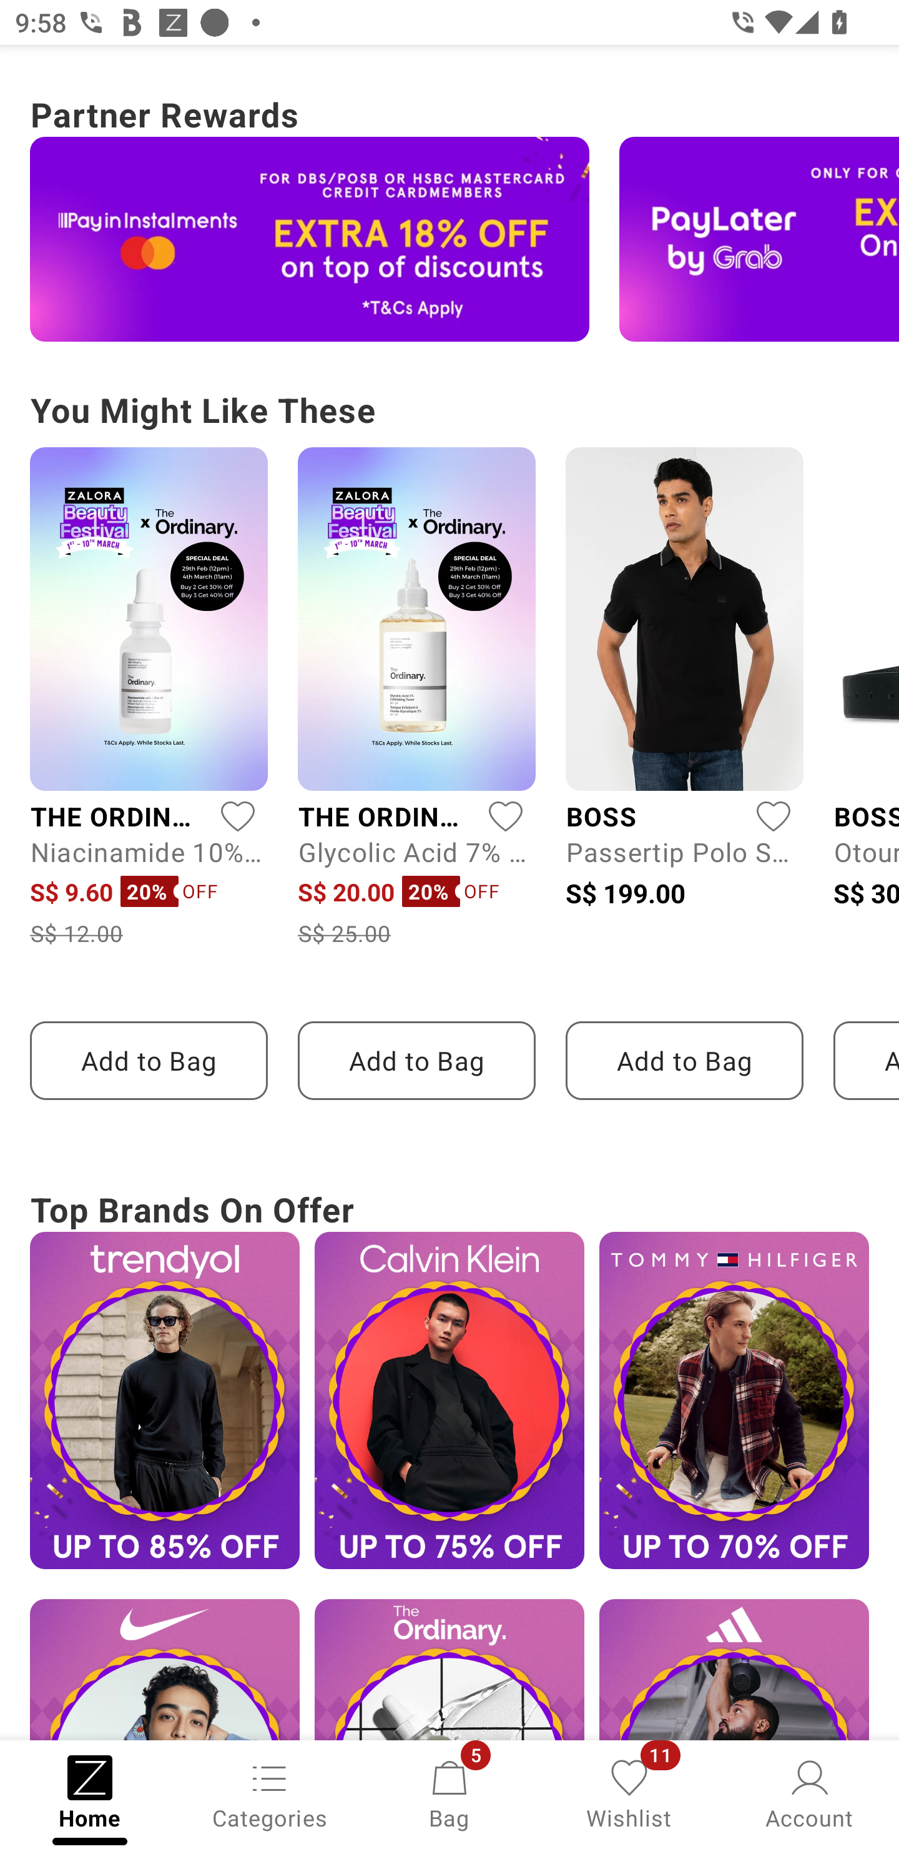 The height and width of the screenshot is (1849, 899). Describe the element at coordinates (629, 1793) in the screenshot. I see `Wishlist, 11 new notifications Wishlist` at that location.